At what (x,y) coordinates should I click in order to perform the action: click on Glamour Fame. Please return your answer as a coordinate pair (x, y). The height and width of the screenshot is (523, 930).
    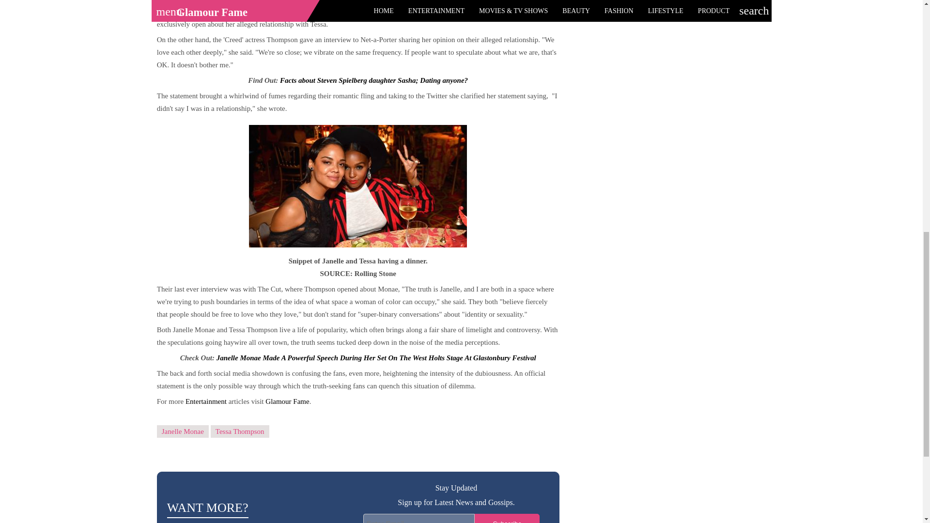
    Looking at the image, I should click on (287, 401).